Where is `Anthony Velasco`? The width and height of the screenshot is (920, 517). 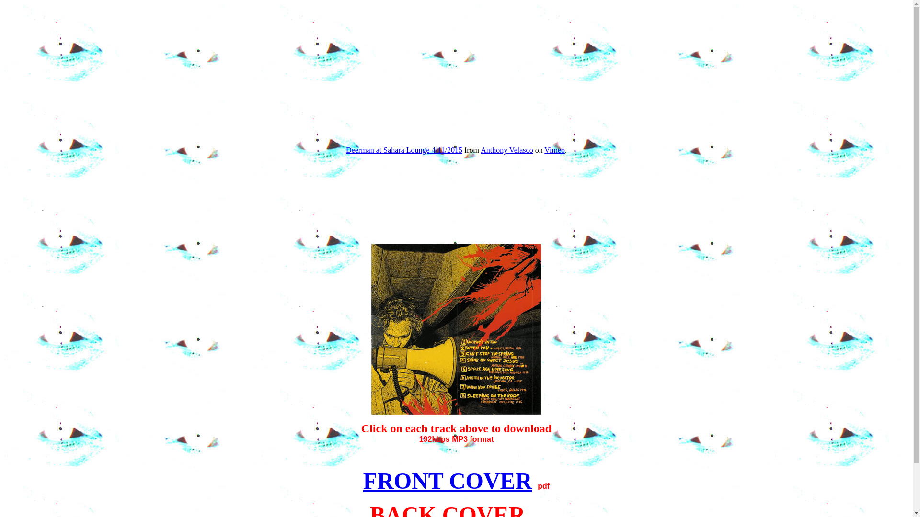 Anthony Velasco is located at coordinates (506, 150).